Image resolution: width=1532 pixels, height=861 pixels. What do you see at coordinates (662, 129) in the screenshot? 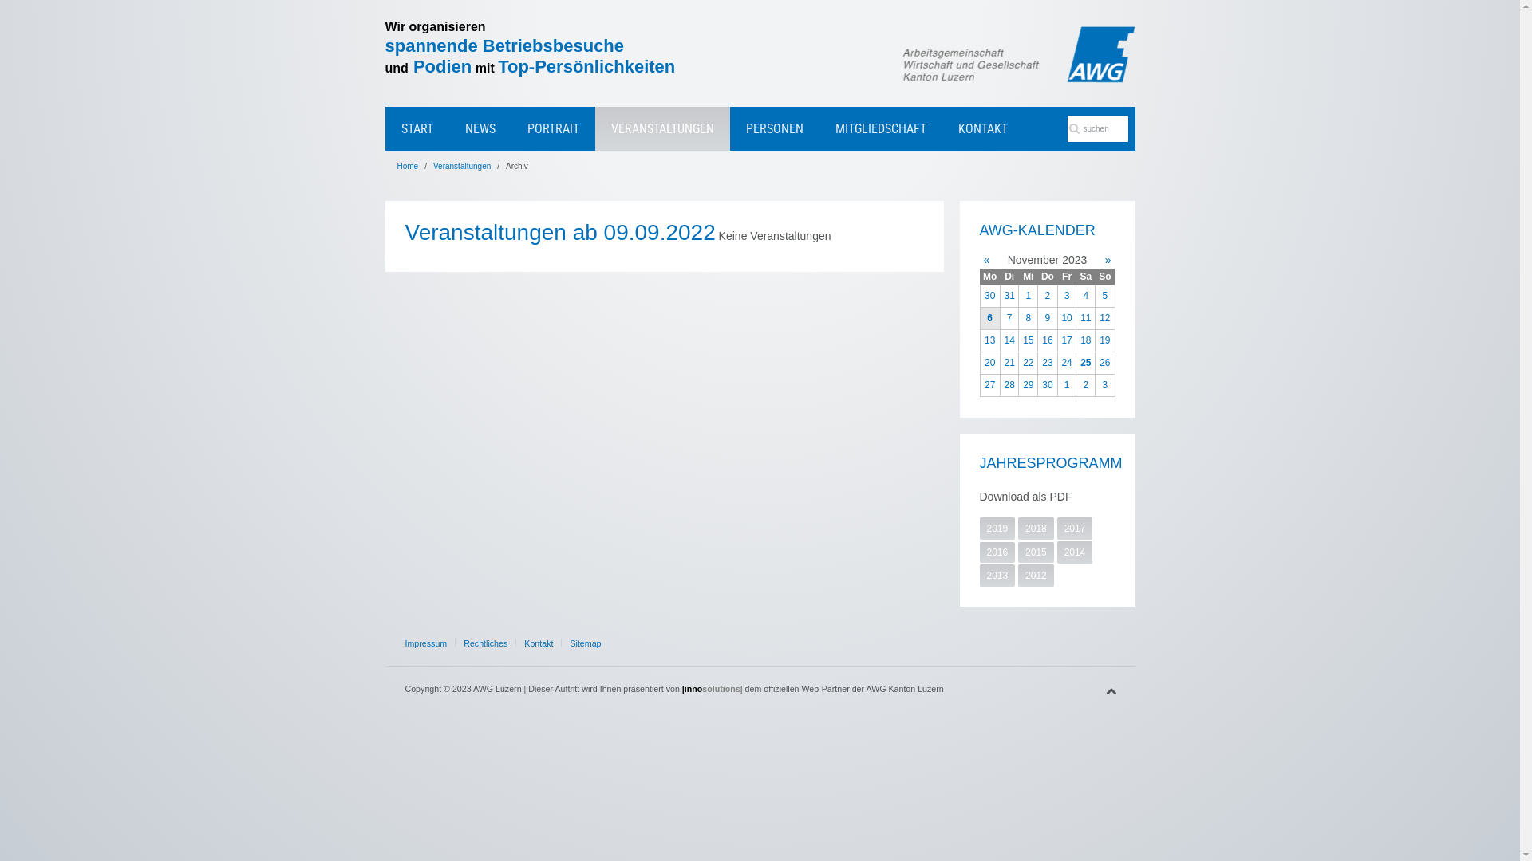
I see `VERANSTALTUNGEN` at bounding box center [662, 129].